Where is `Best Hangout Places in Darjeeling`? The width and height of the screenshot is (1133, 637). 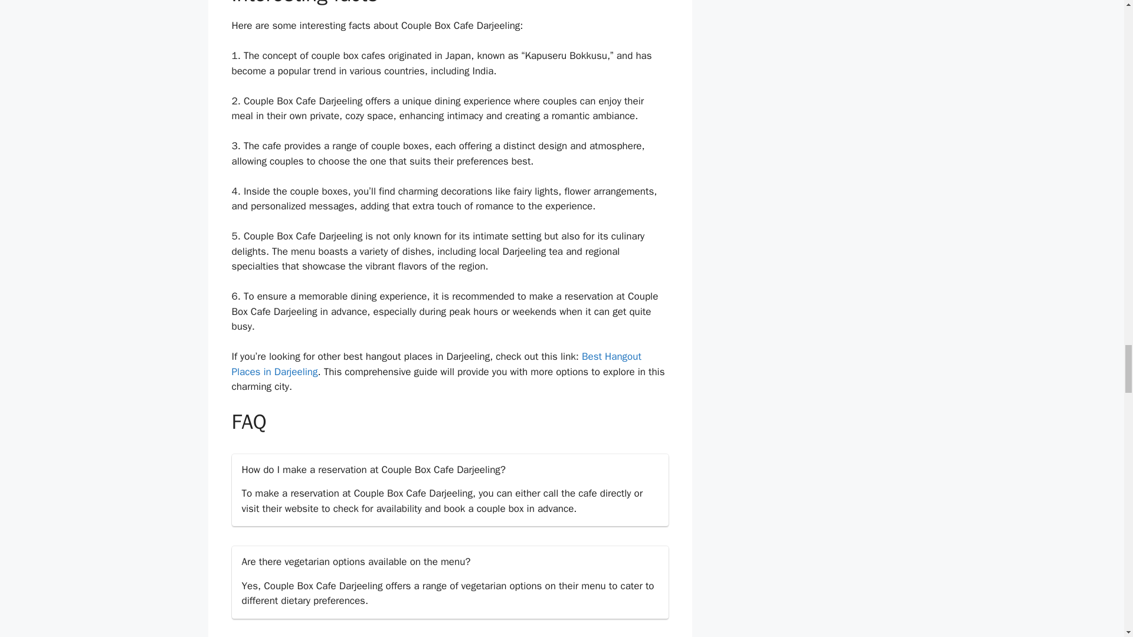 Best Hangout Places in Darjeeling is located at coordinates (435, 365).